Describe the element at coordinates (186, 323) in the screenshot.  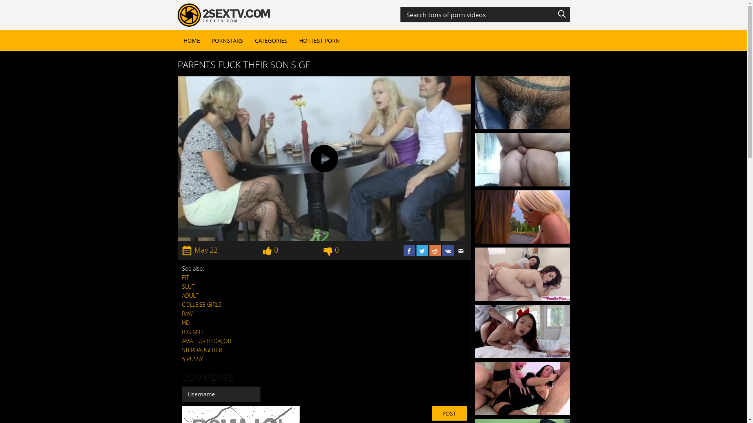
I see `HD` at that location.